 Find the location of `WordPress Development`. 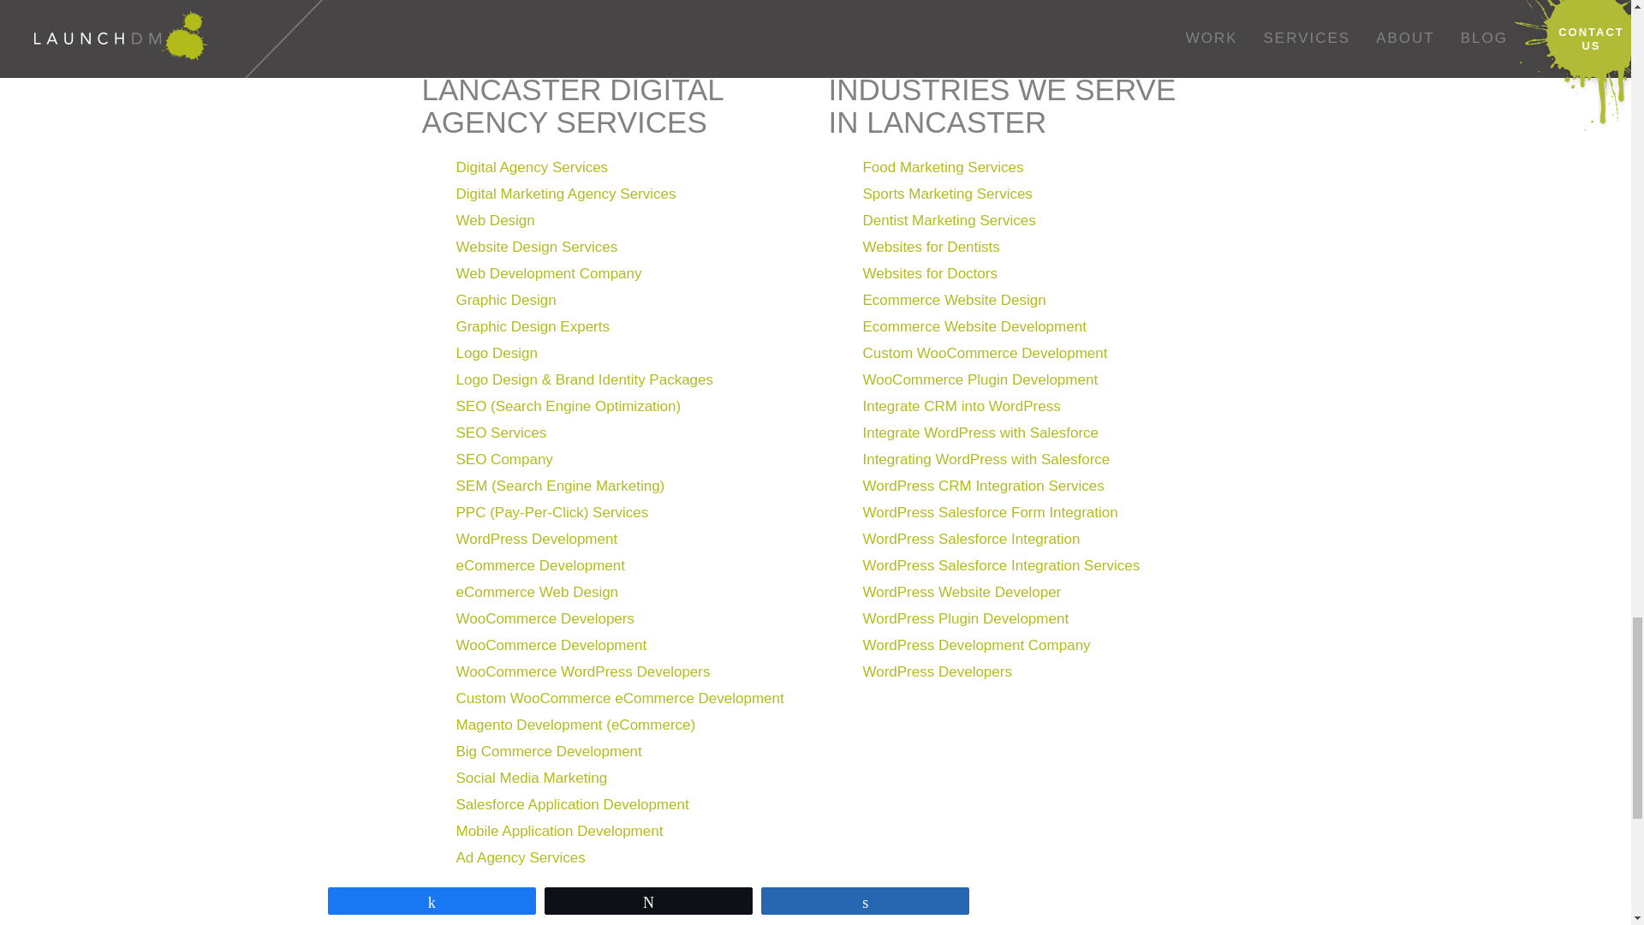

WordPress Development is located at coordinates (536, 539).